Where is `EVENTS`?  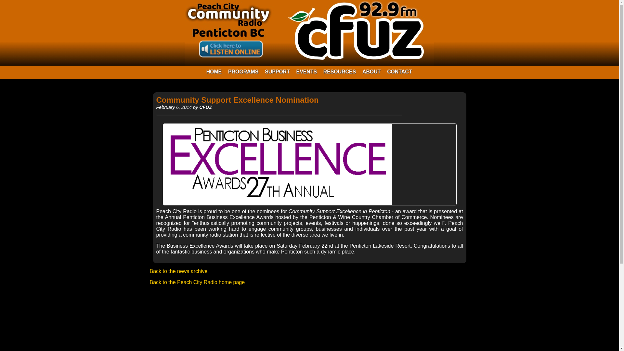 EVENTS is located at coordinates (306, 71).